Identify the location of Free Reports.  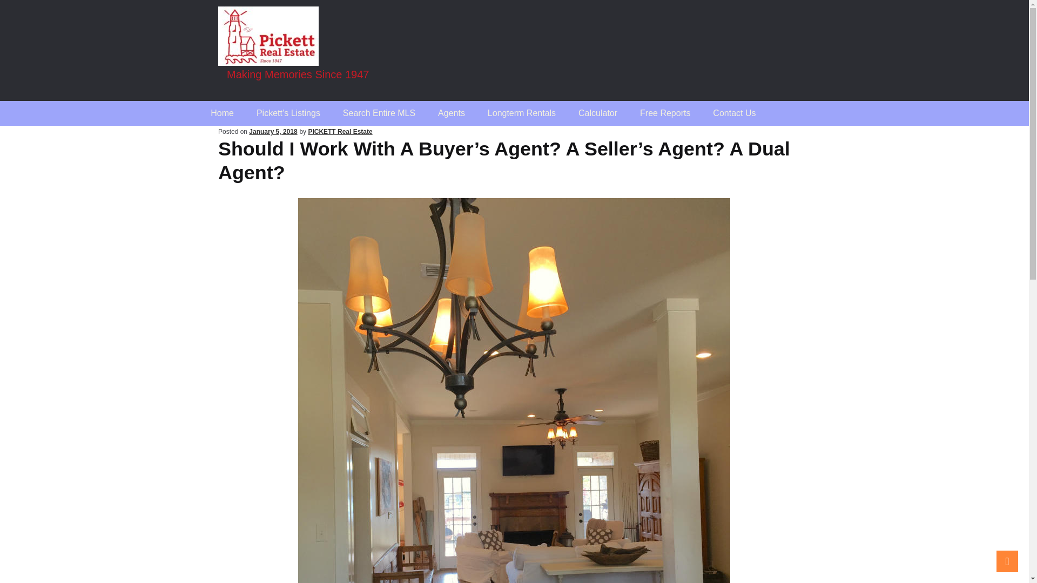
(665, 113).